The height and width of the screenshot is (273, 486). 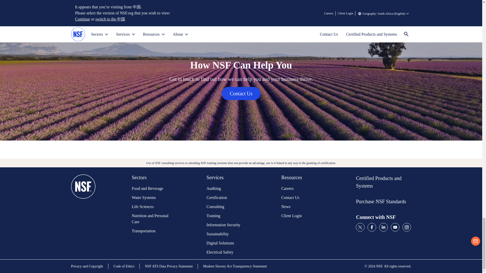 I want to click on Share by Email, so click(x=186, y=9).